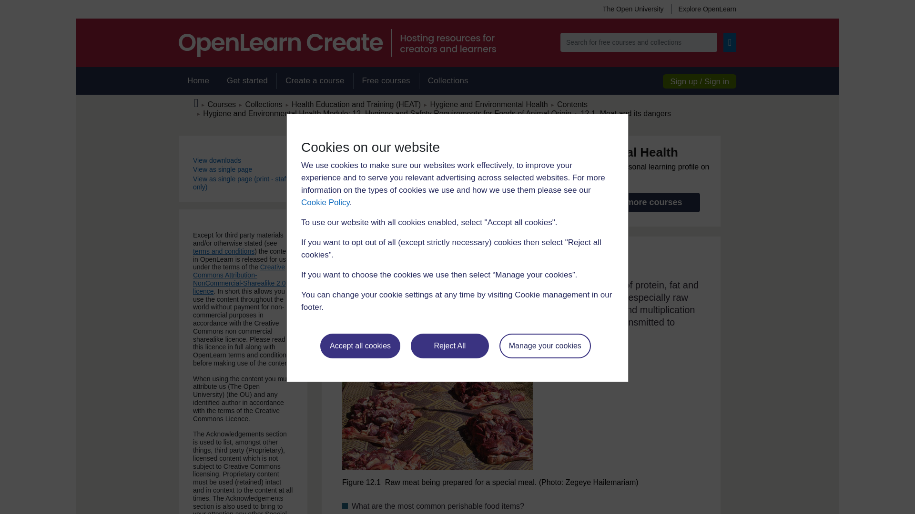  Describe the element at coordinates (360, 346) in the screenshot. I see `Accept all cookies` at that location.